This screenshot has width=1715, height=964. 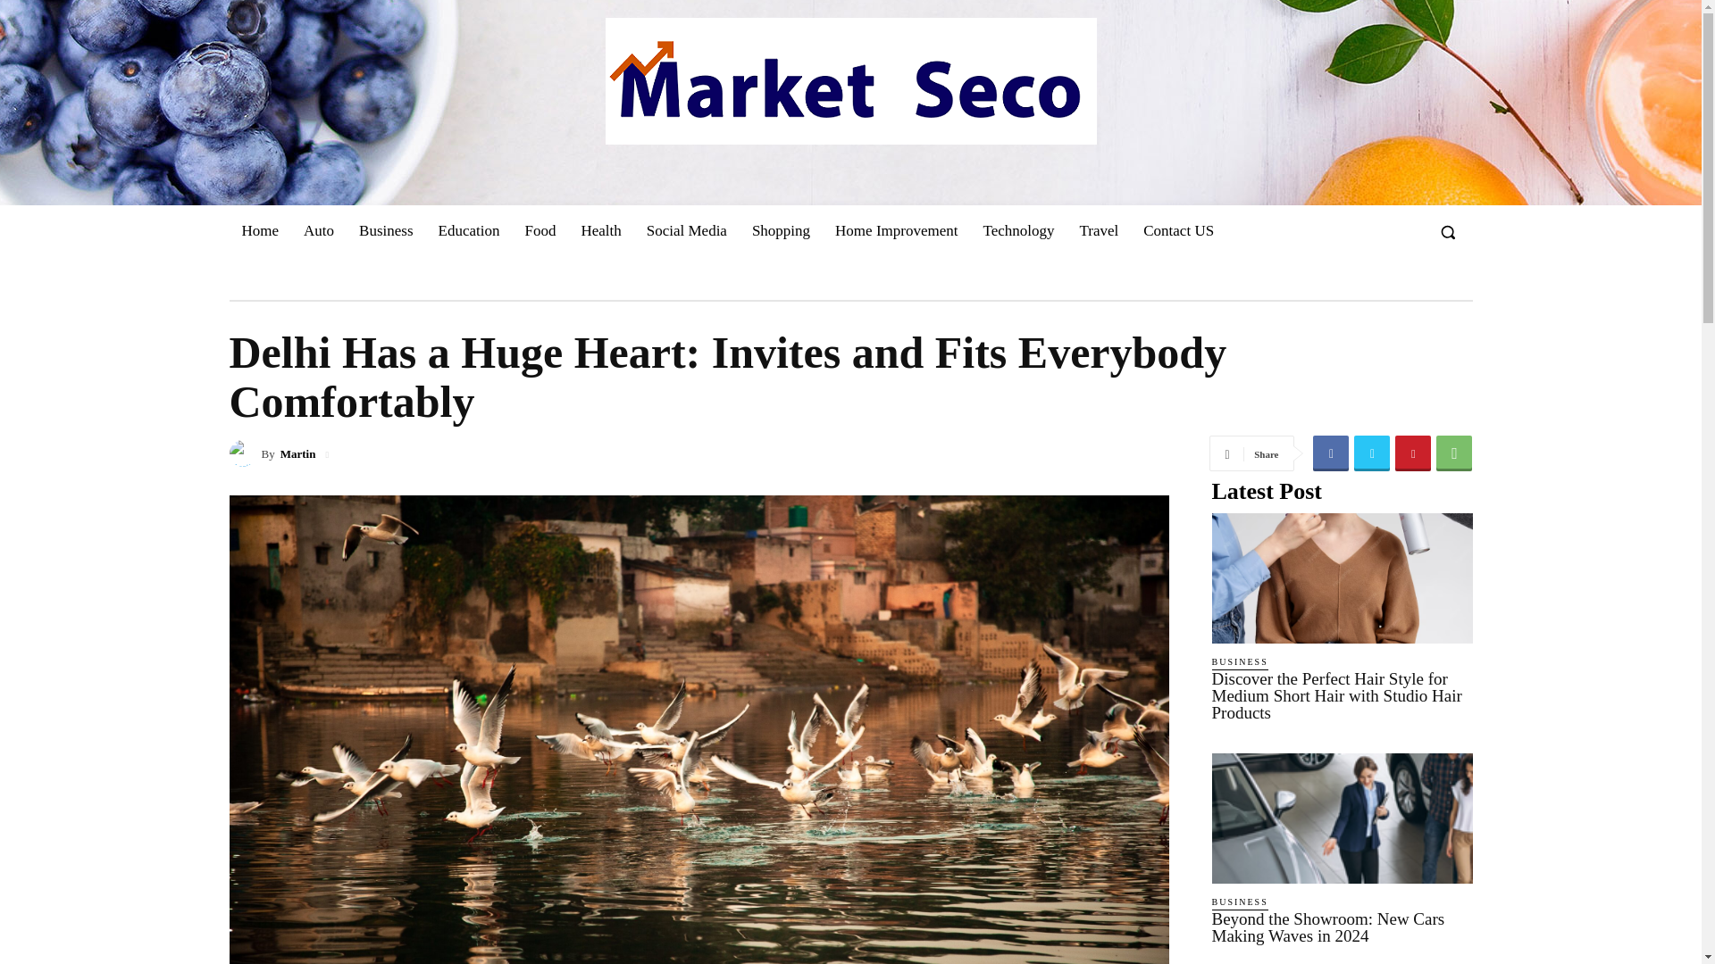 I want to click on Health, so click(x=600, y=231).